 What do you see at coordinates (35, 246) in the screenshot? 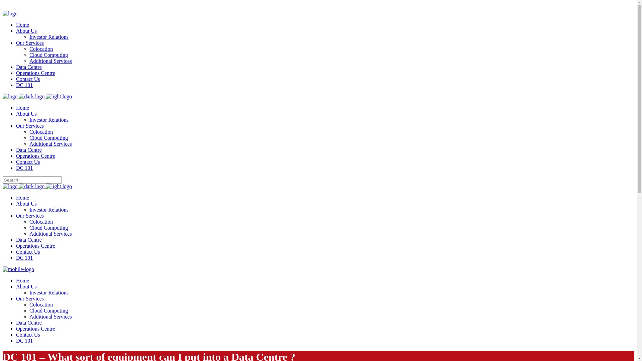
I see `Operations Centre` at bounding box center [35, 246].